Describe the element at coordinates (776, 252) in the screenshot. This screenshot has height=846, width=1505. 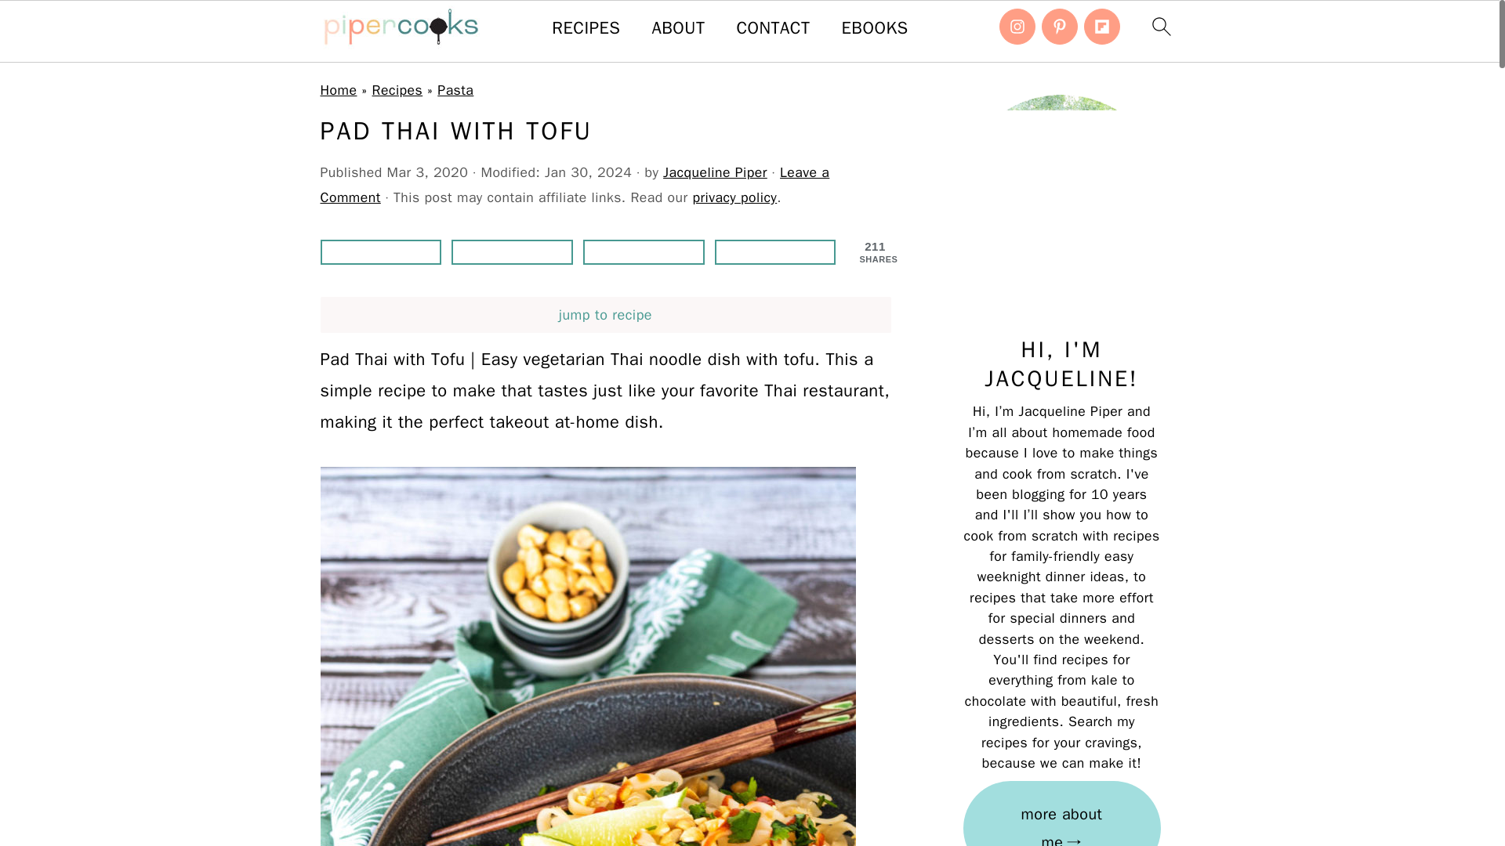
I see `Share on Yummly` at that location.